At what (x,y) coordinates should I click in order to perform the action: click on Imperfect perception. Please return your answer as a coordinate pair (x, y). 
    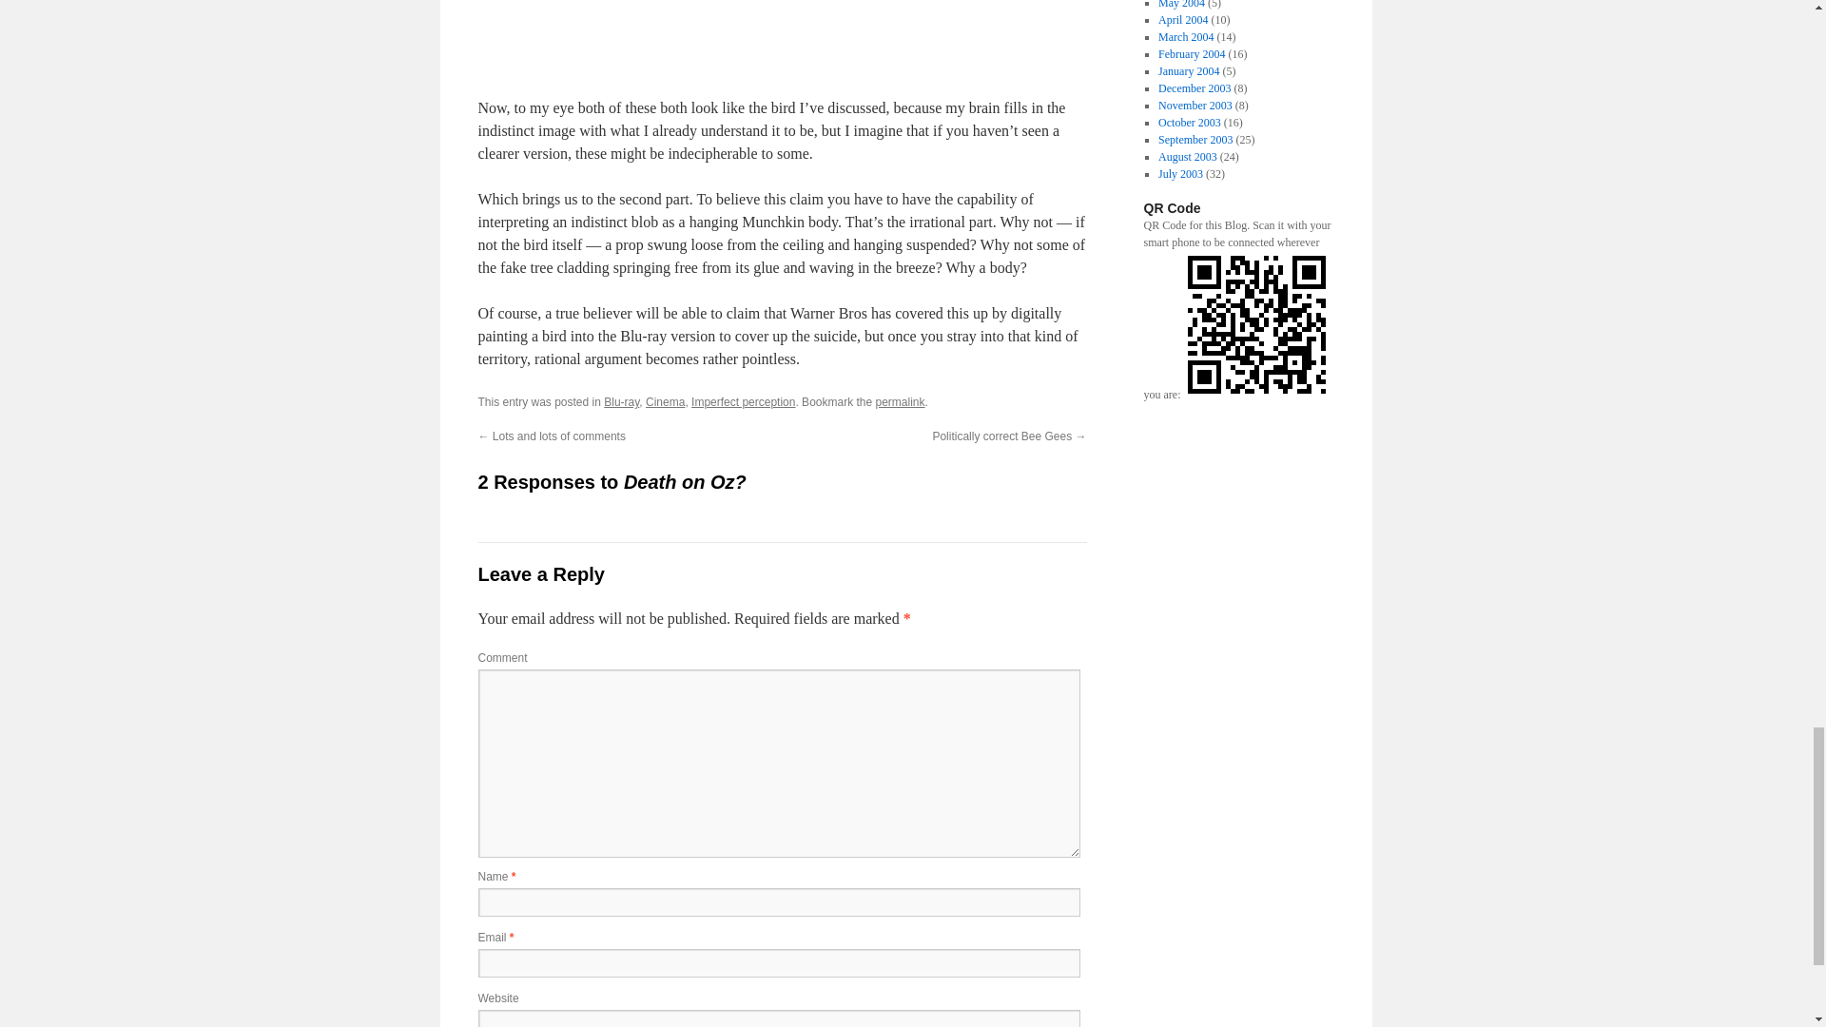
    Looking at the image, I should click on (743, 401).